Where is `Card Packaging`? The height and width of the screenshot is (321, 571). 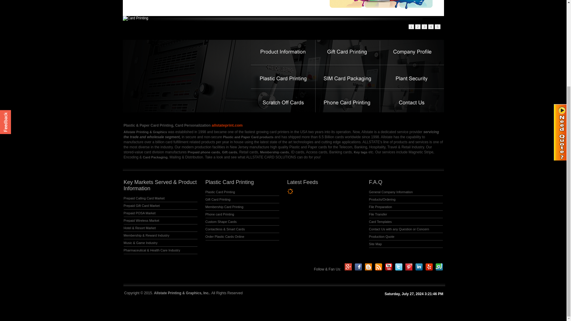 Card Packaging is located at coordinates (155, 157).